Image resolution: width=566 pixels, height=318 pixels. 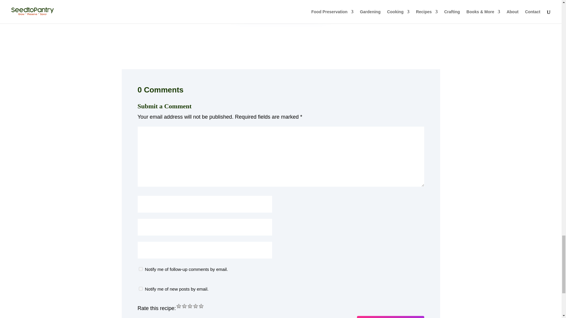 What do you see at coordinates (140, 269) in the screenshot?
I see `subscribe` at bounding box center [140, 269].